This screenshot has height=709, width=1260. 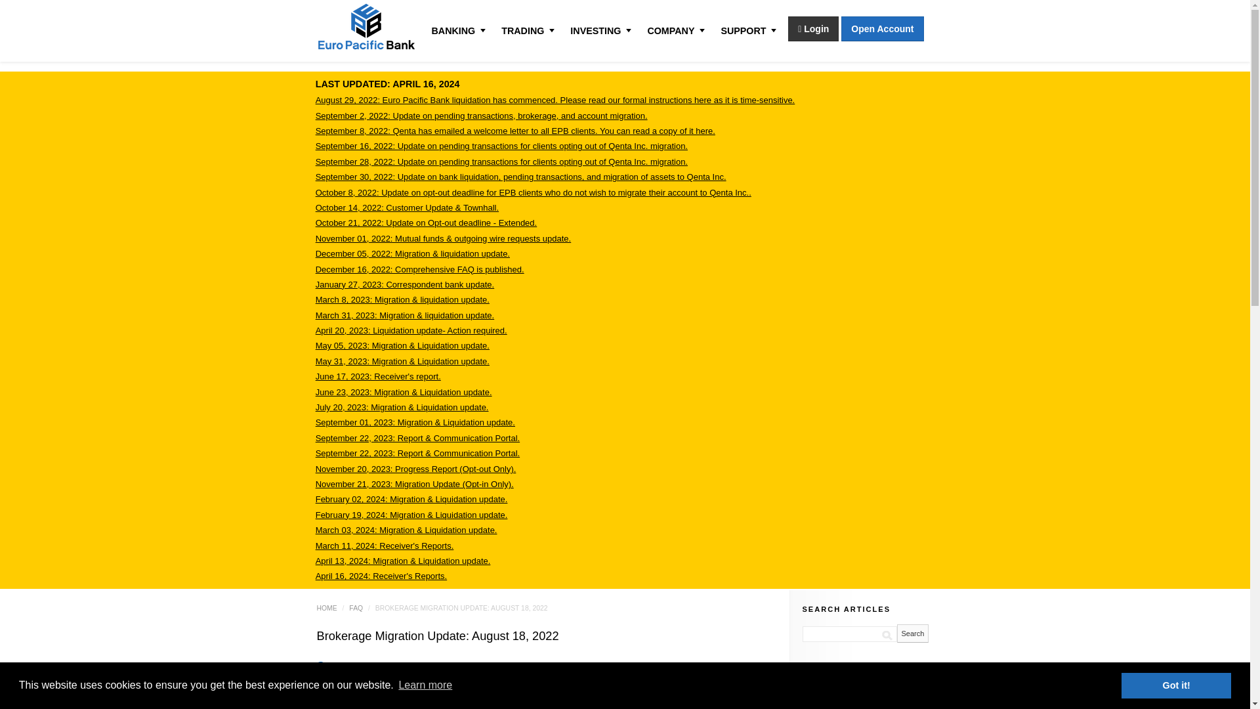 I want to click on April 16, 2024: Receiver's Reports., so click(x=381, y=576).